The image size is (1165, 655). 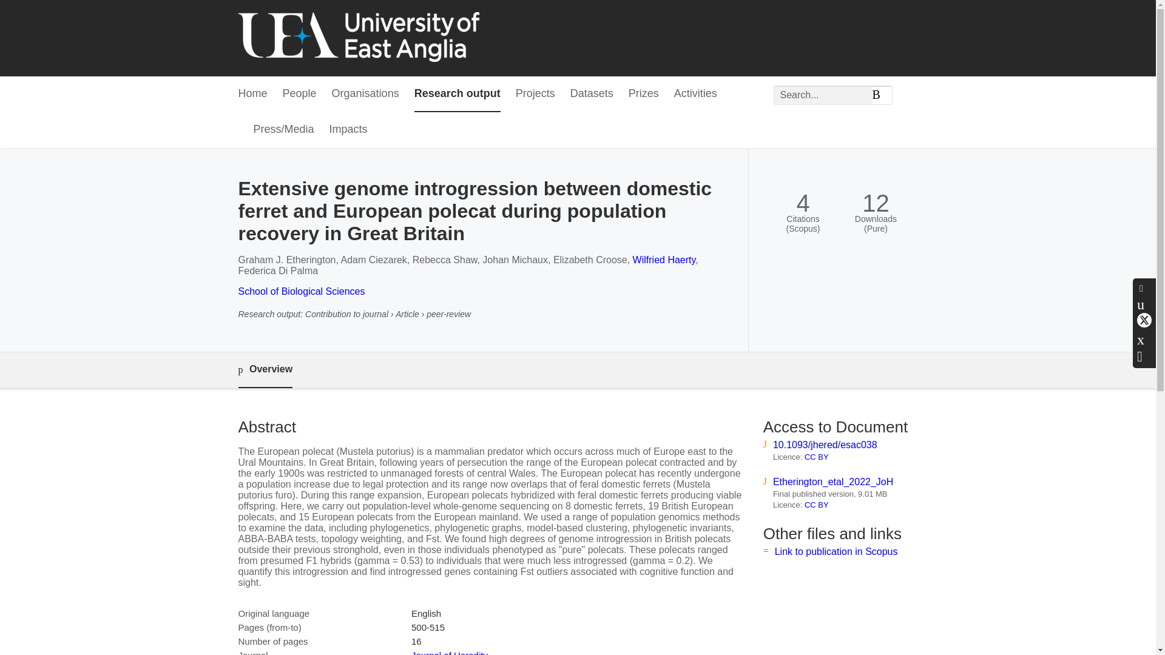 I want to click on Link to publication in Scopus, so click(x=836, y=551).